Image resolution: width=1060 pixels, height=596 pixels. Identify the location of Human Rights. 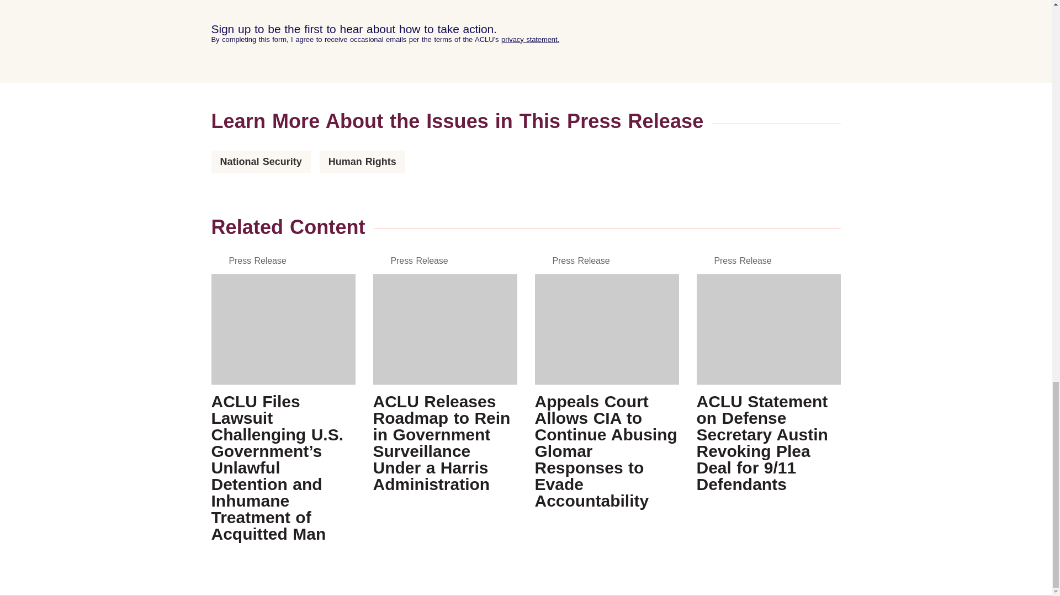
(362, 161).